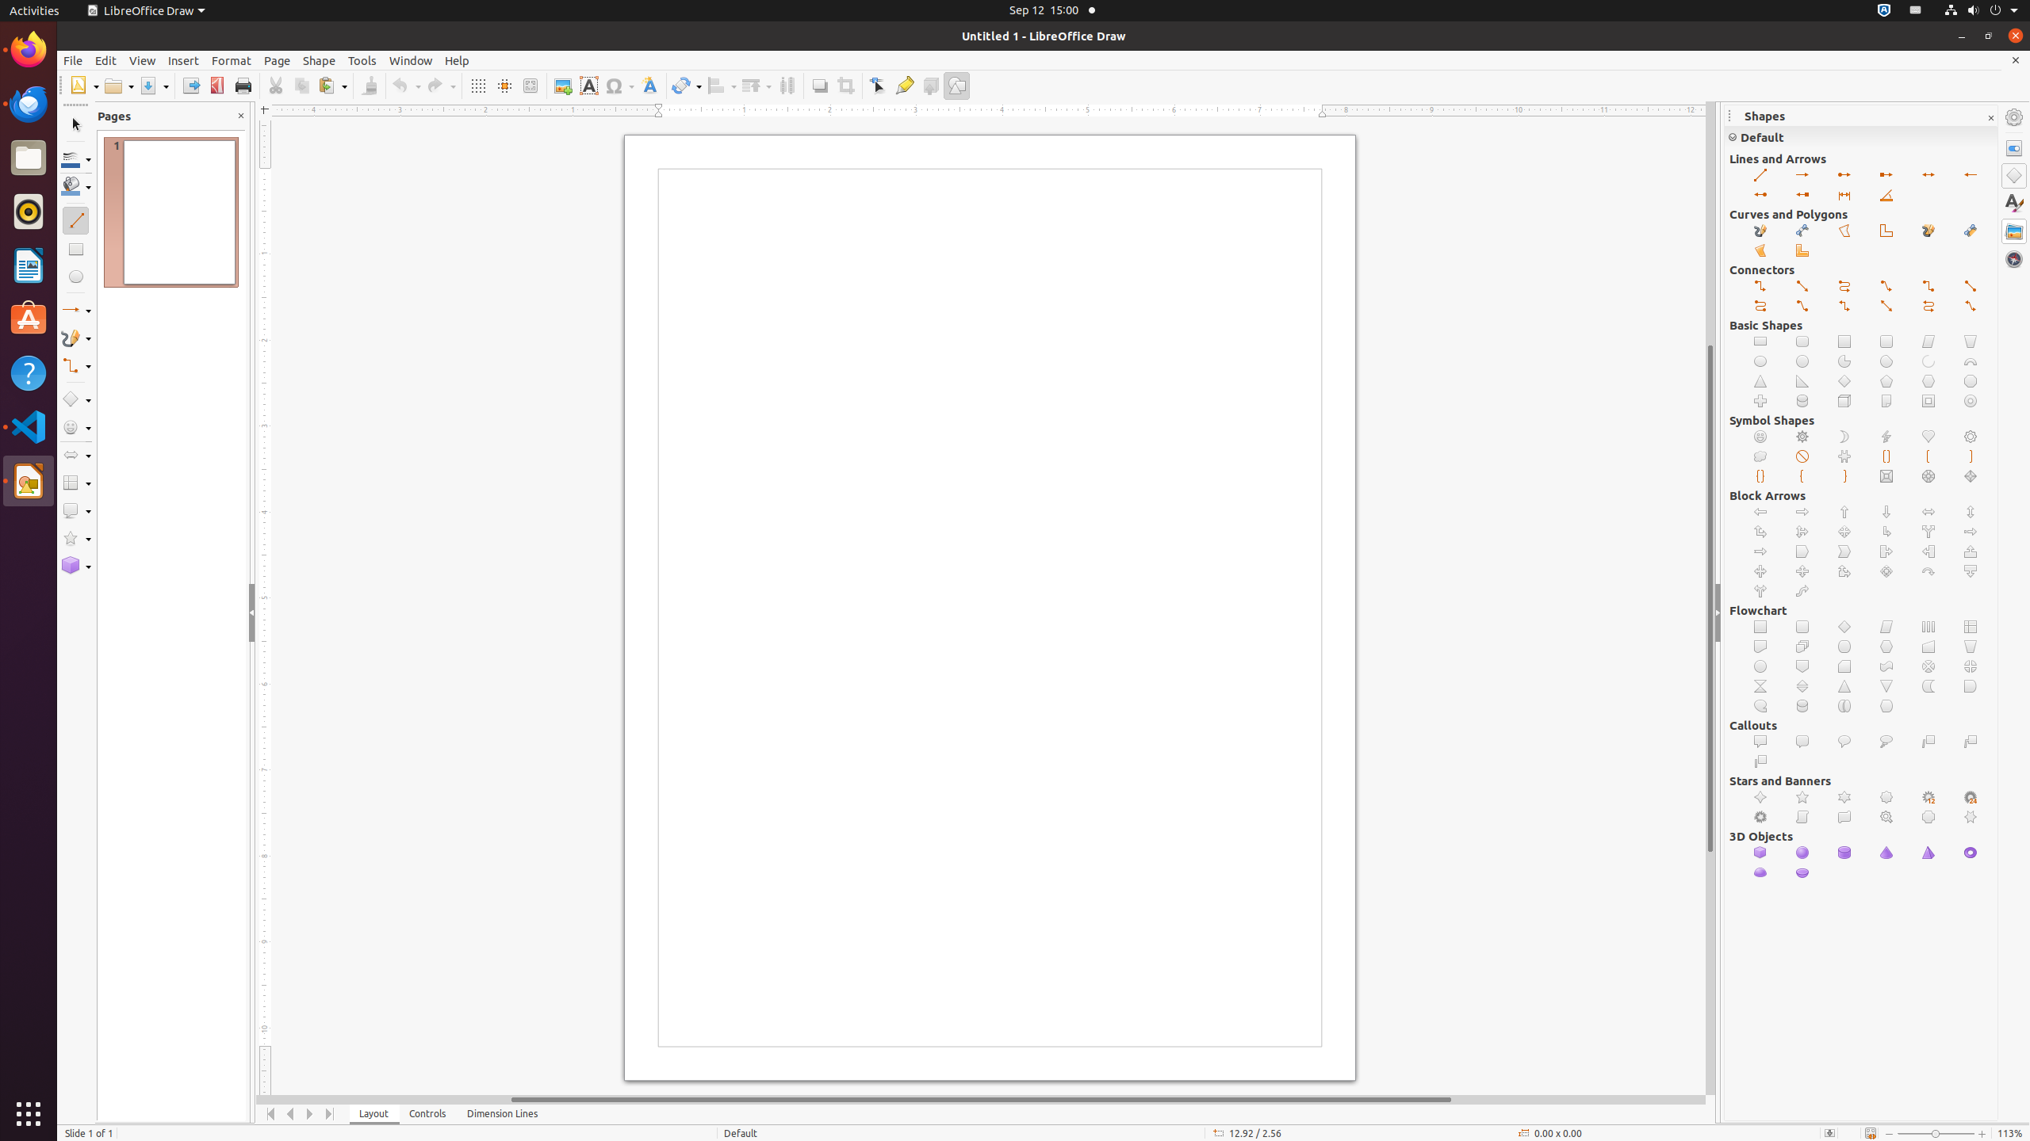 The image size is (2030, 1141). Describe the element at coordinates (756, 86) in the screenshot. I see `Arrange` at that location.